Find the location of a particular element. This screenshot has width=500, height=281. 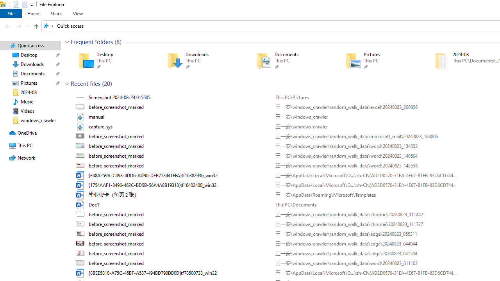

Home is located at coordinates (33, 13).